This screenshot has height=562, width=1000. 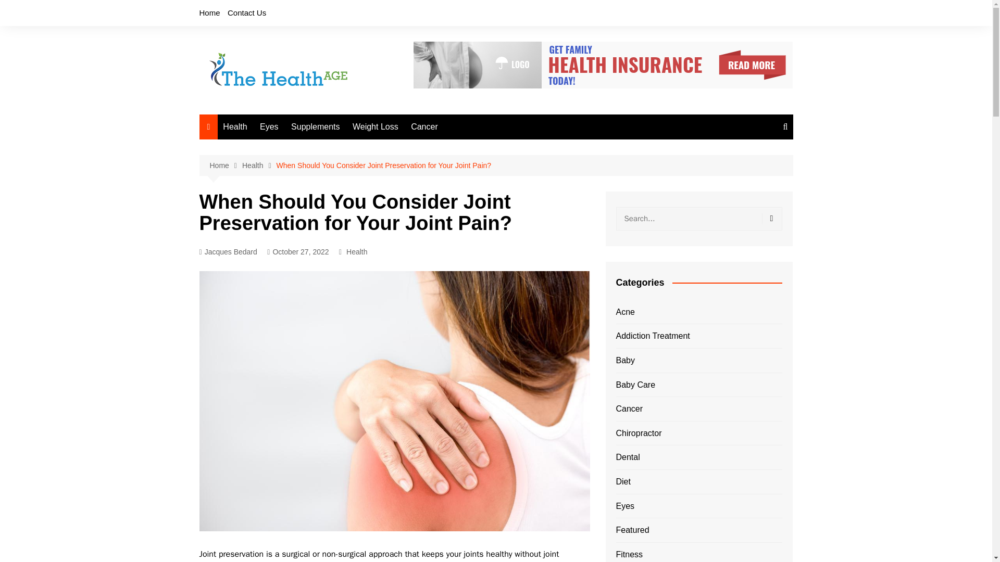 What do you see at coordinates (316, 127) in the screenshot?
I see `Supplements` at bounding box center [316, 127].